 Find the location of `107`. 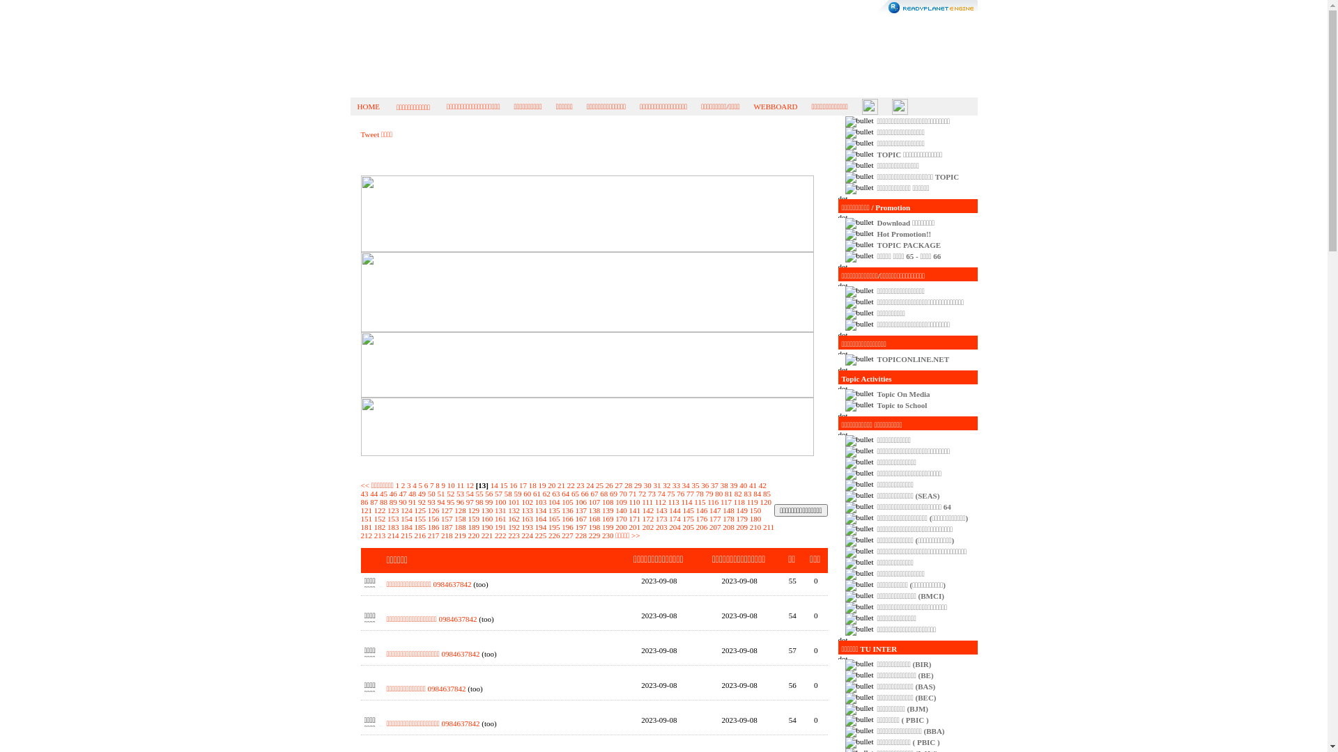

107 is located at coordinates (595, 502).